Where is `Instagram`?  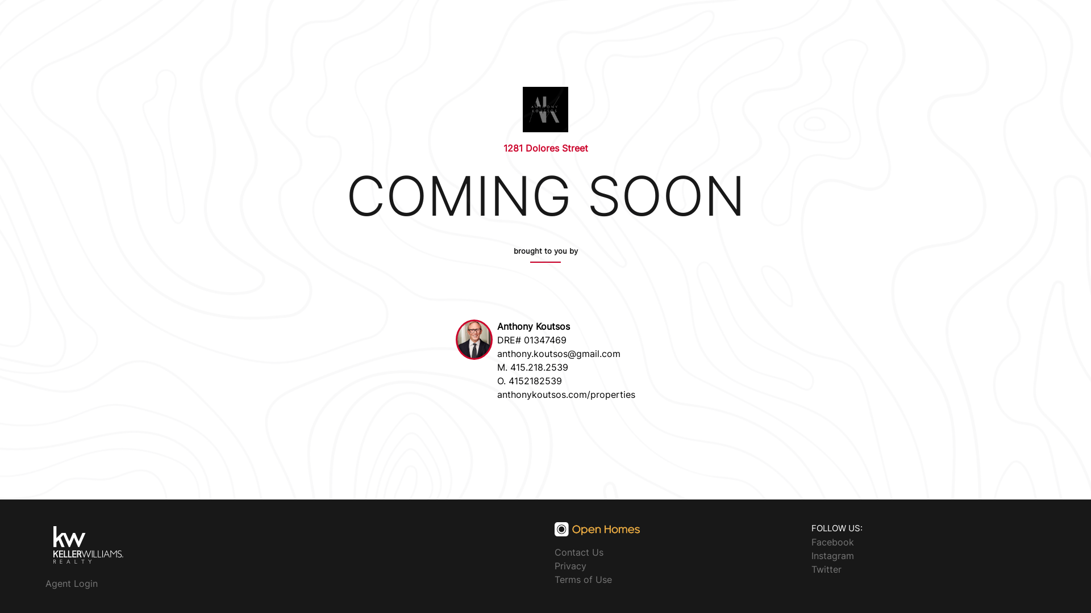
Instagram is located at coordinates (833, 555).